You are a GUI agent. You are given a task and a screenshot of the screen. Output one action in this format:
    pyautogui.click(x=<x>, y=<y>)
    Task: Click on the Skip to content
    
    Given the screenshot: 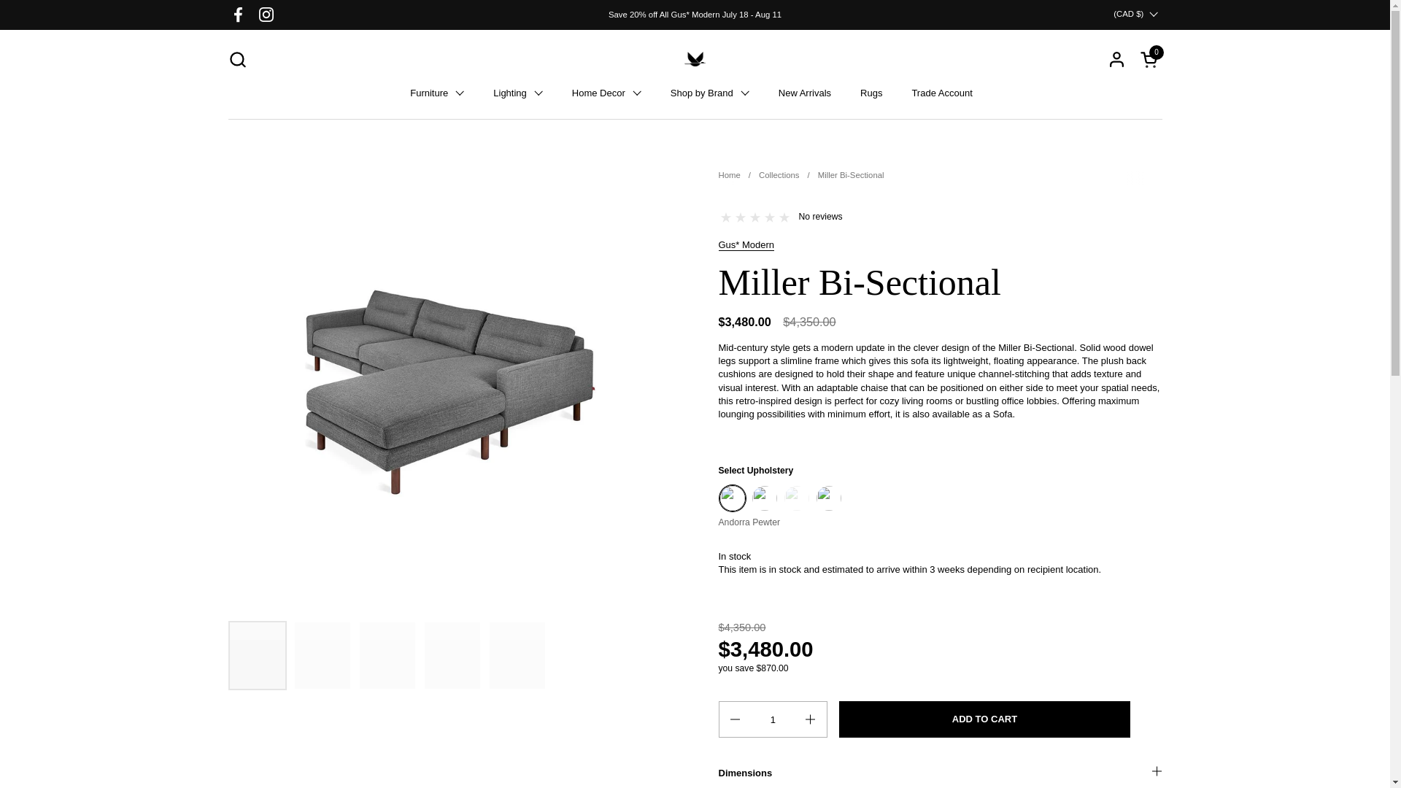 What is the action you would take?
    pyautogui.click(x=1150, y=58)
    